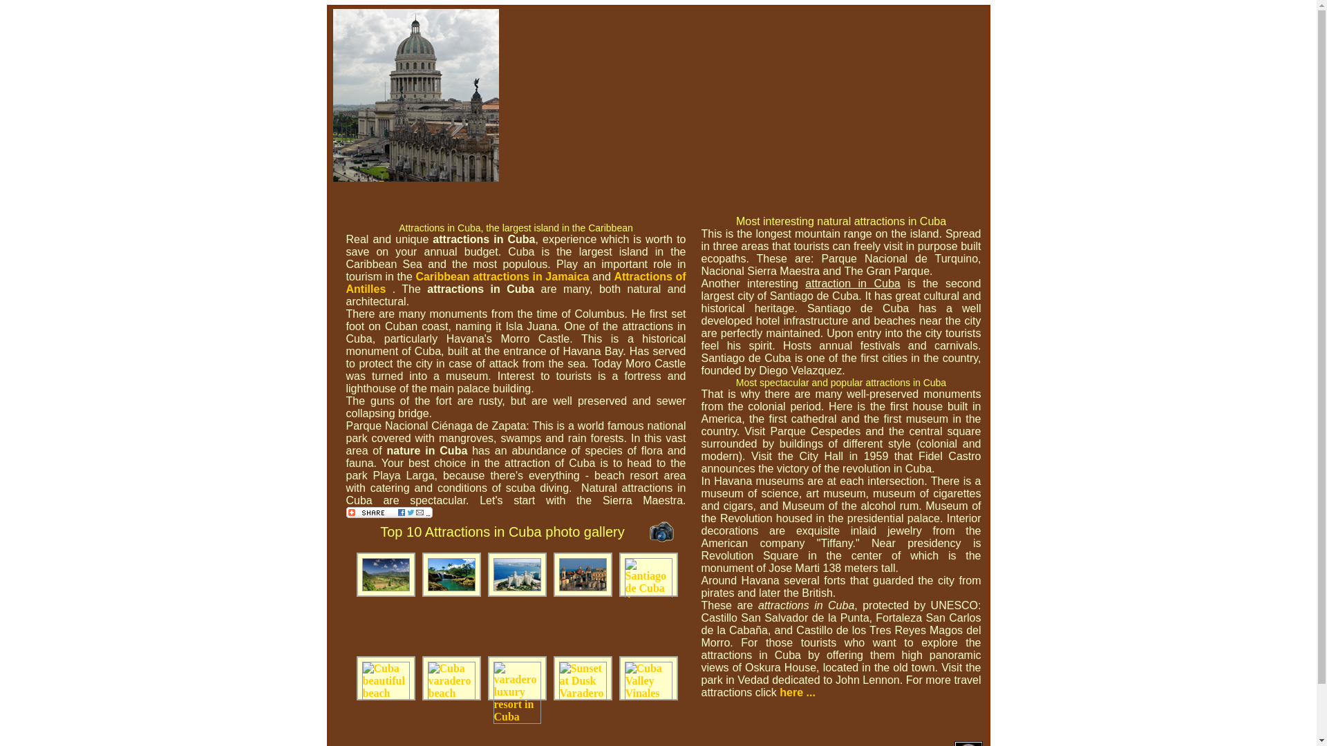  What do you see at coordinates (516, 283) in the screenshot?
I see `Attractions of Antilles` at bounding box center [516, 283].